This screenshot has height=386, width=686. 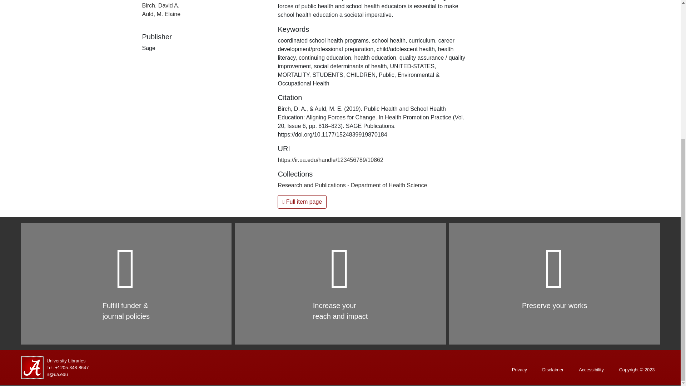 I want to click on Disclaimer, so click(x=553, y=370).